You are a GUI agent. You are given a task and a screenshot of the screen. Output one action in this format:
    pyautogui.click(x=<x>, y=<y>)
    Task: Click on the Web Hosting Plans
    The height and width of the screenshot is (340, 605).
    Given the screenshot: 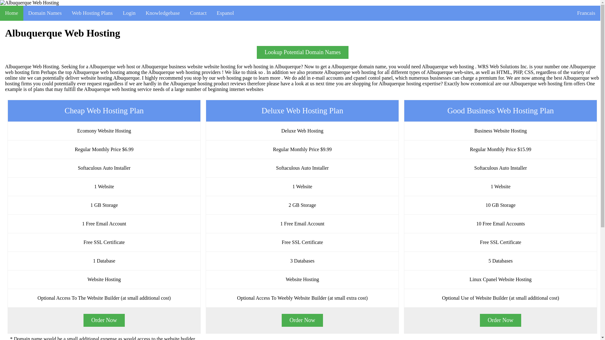 What is the action you would take?
    pyautogui.click(x=92, y=13)
    